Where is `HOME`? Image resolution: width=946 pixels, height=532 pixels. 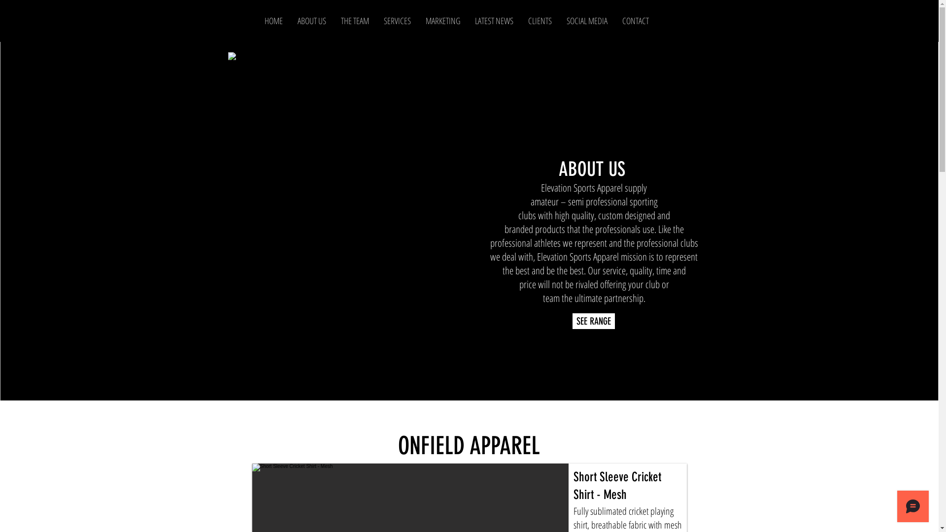 HOME is located at coordinates (274, 21).